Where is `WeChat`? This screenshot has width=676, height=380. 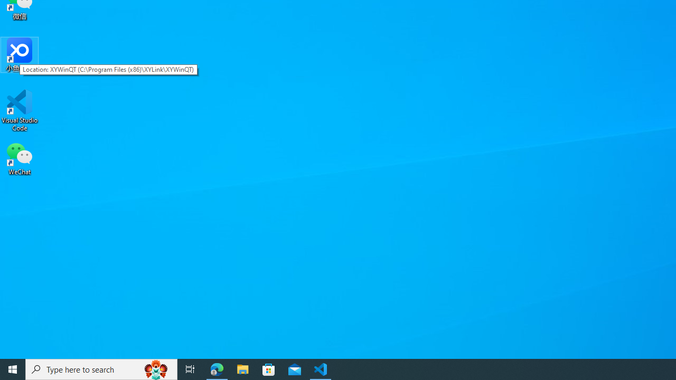
WeChat is located at coordinates (20, 158).